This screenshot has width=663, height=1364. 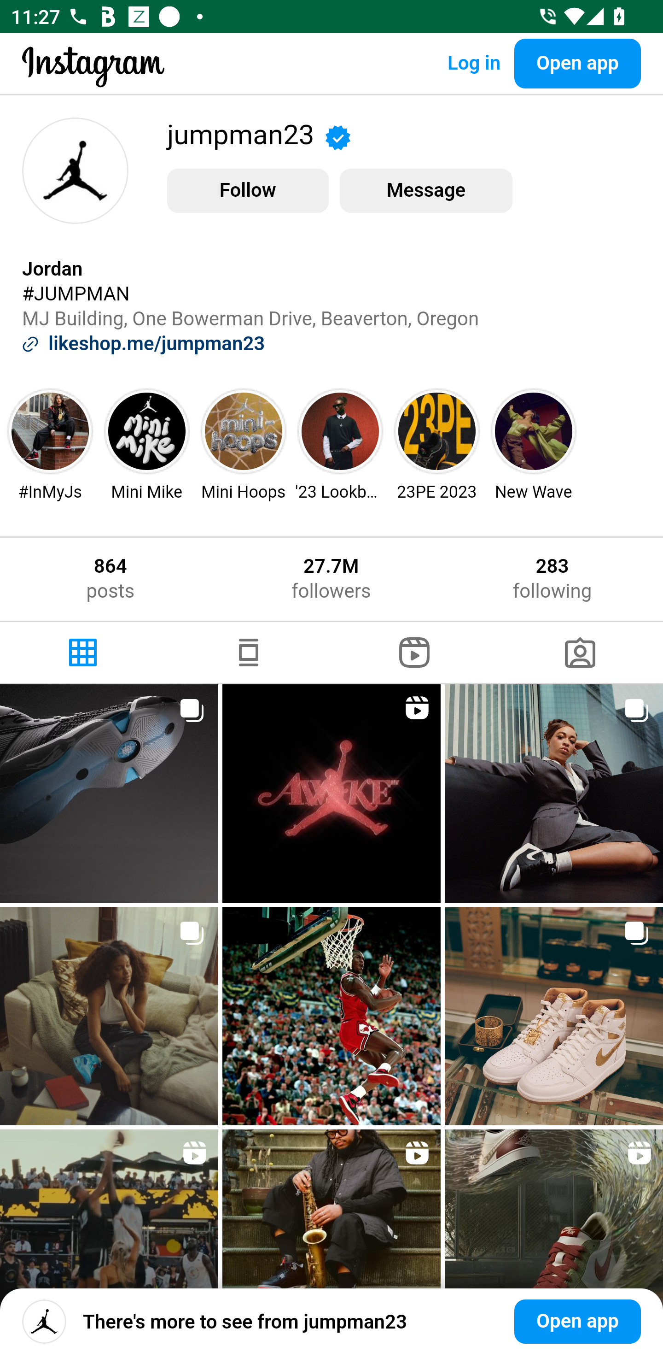 What do you see at coordinates (534, 431) in the screenshot?
I see `New Wave's profile picture` at bounding box center [534, 431].